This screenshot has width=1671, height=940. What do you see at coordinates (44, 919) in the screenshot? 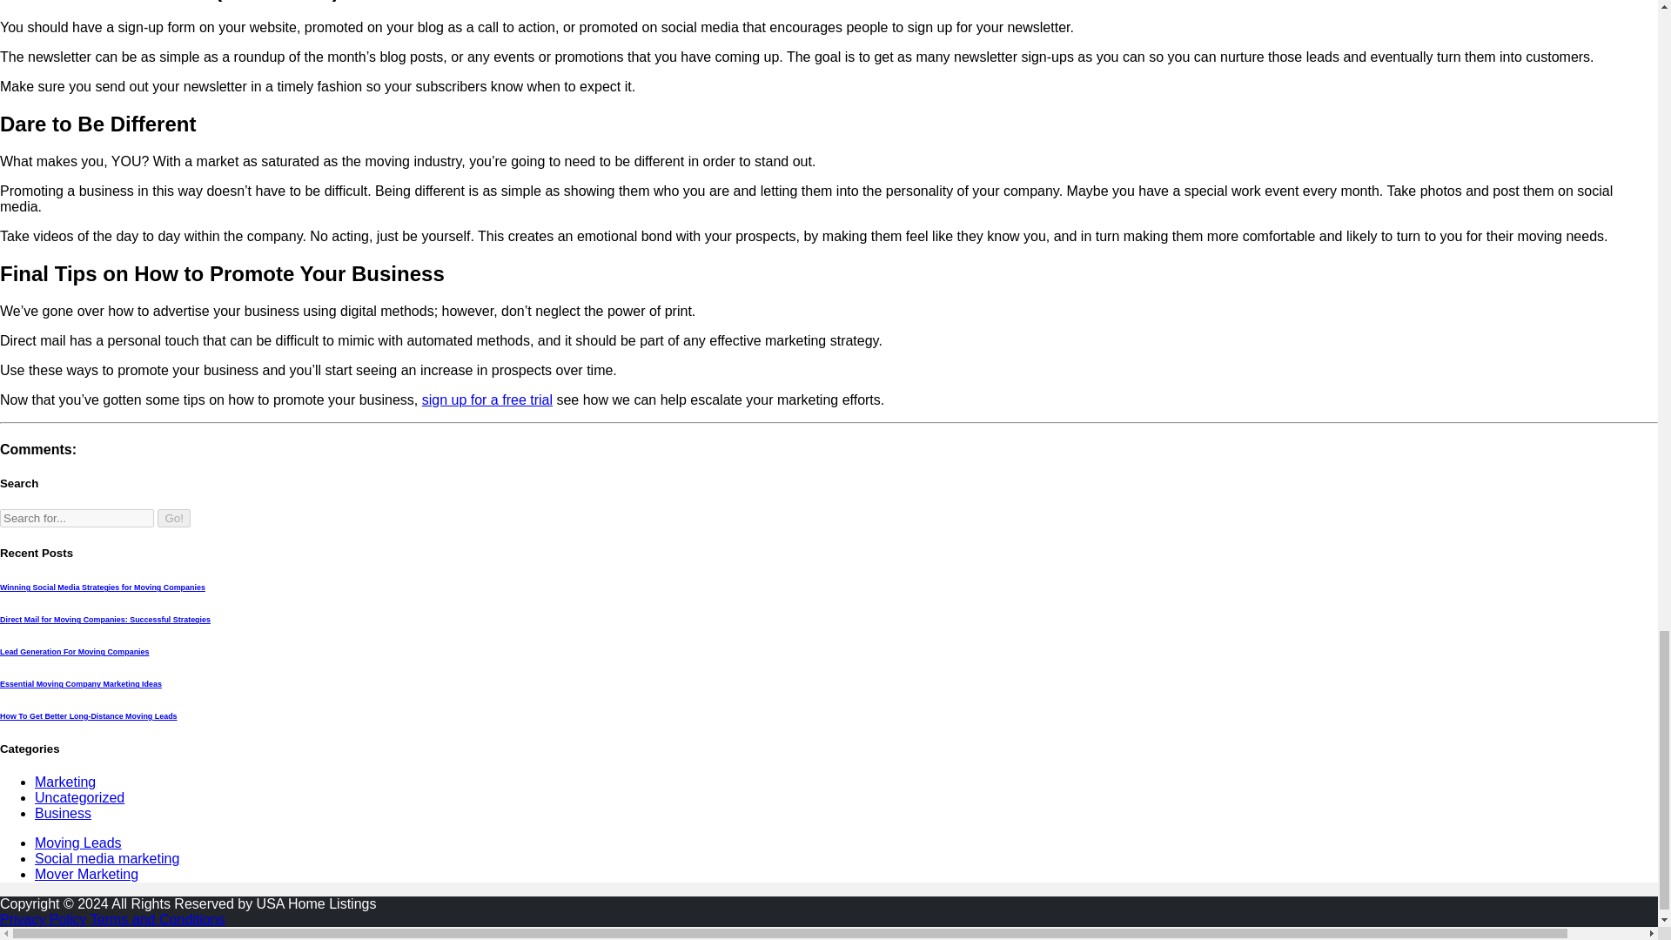
I see `Privacy Policy` at bounding box center [44, 919].